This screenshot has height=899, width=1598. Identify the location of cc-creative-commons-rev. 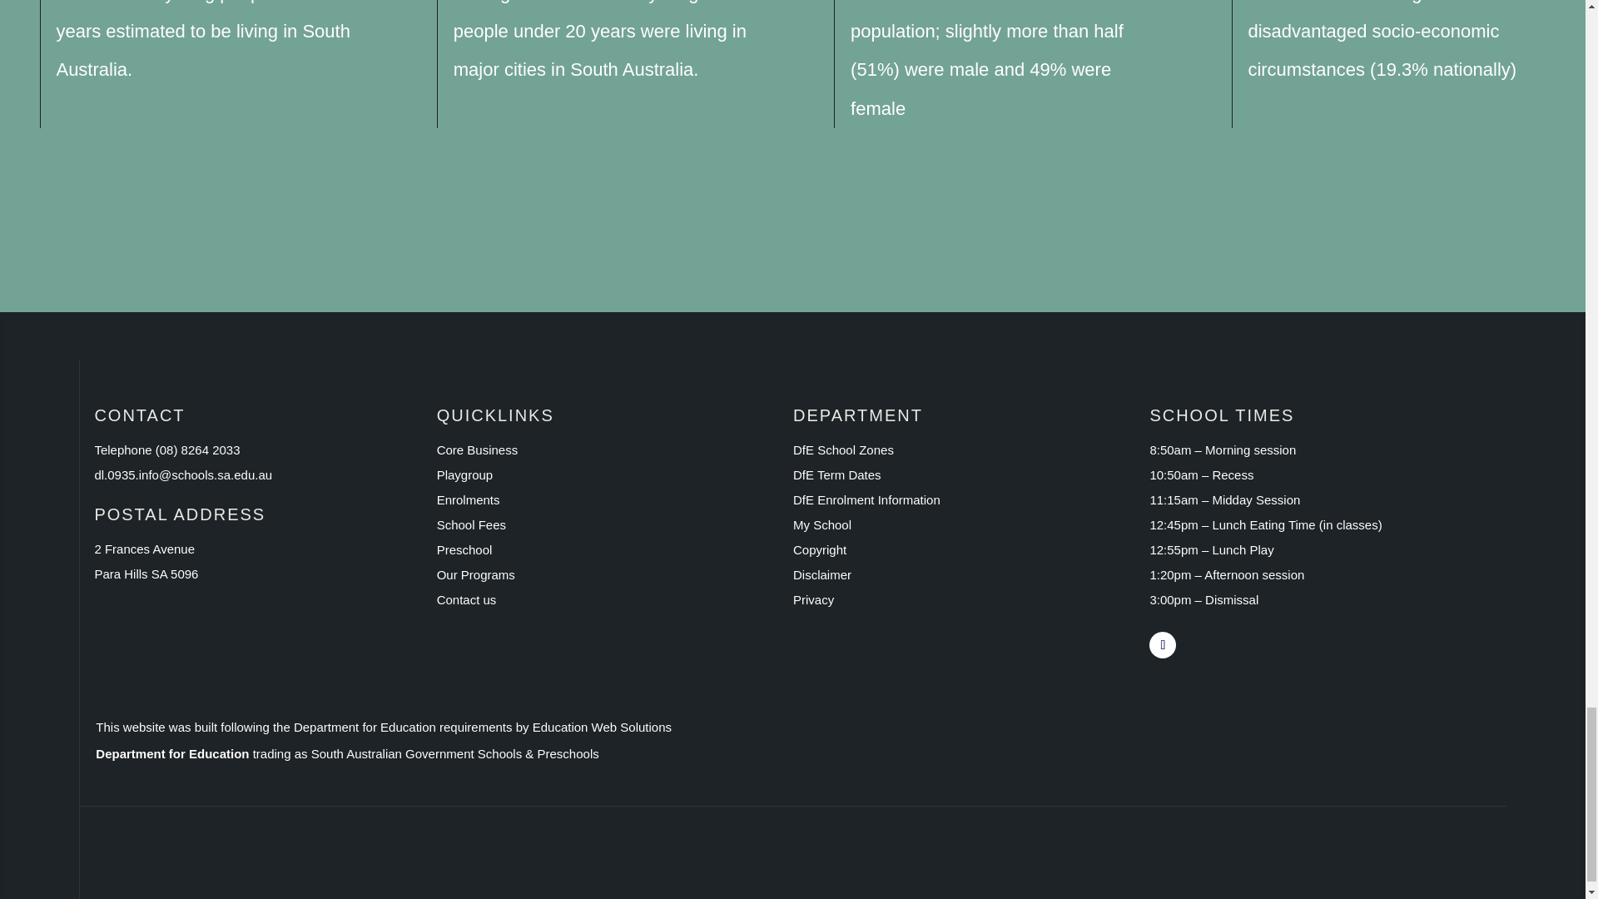
(674, 865).